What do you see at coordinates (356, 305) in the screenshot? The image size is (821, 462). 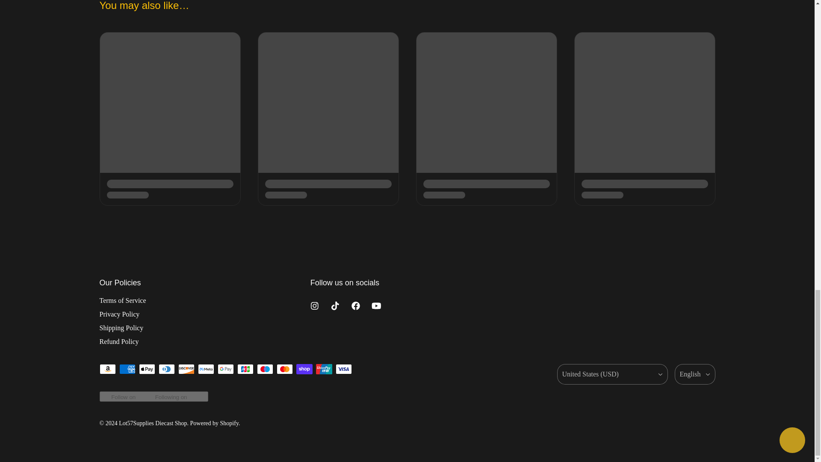 I see `Facebook` at bounding box center [356, 305].